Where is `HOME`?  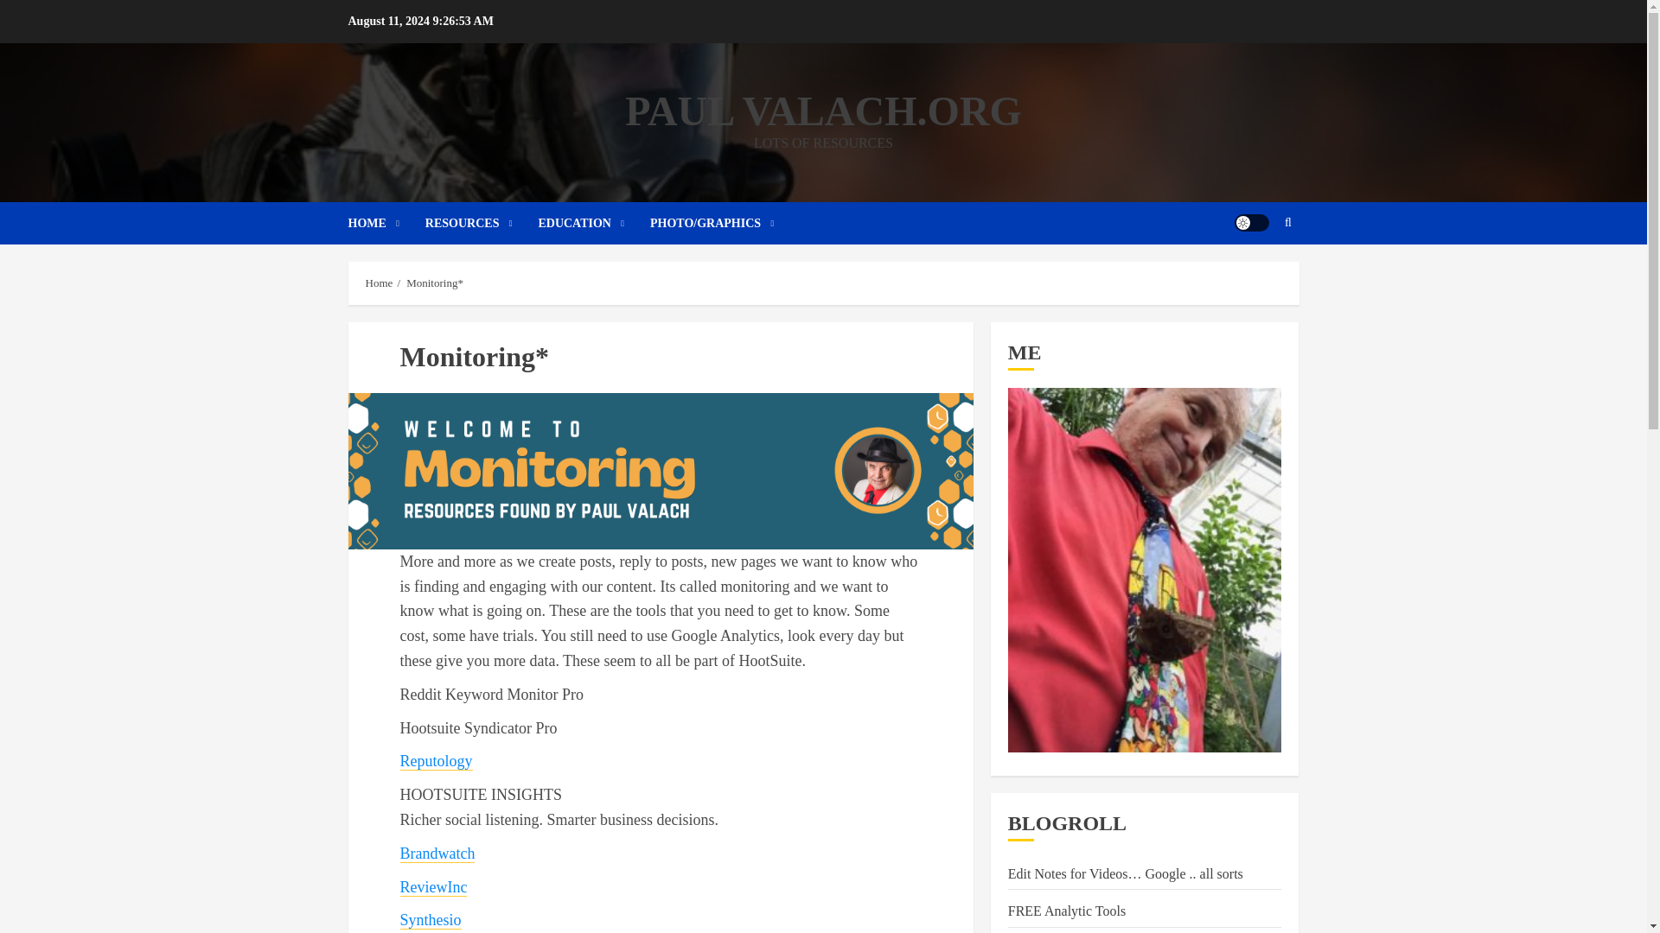
HOME is located at coordinates (386, 223).